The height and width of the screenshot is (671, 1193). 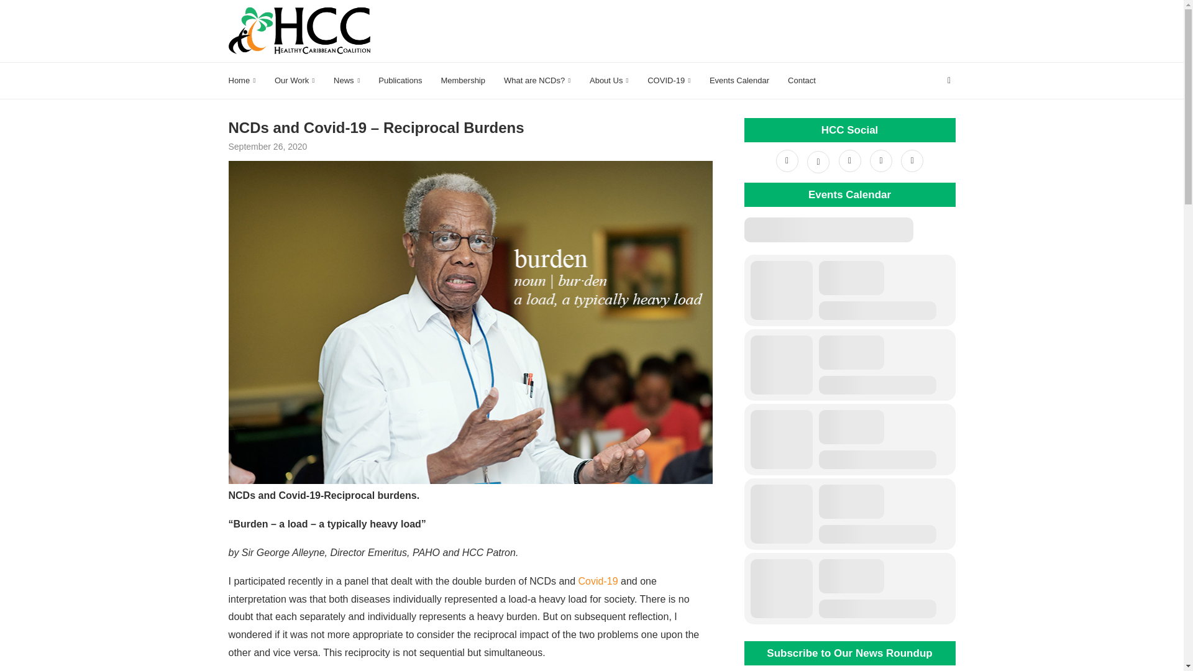 I want to click on What are NCDs?, so click(x=537, y=81).